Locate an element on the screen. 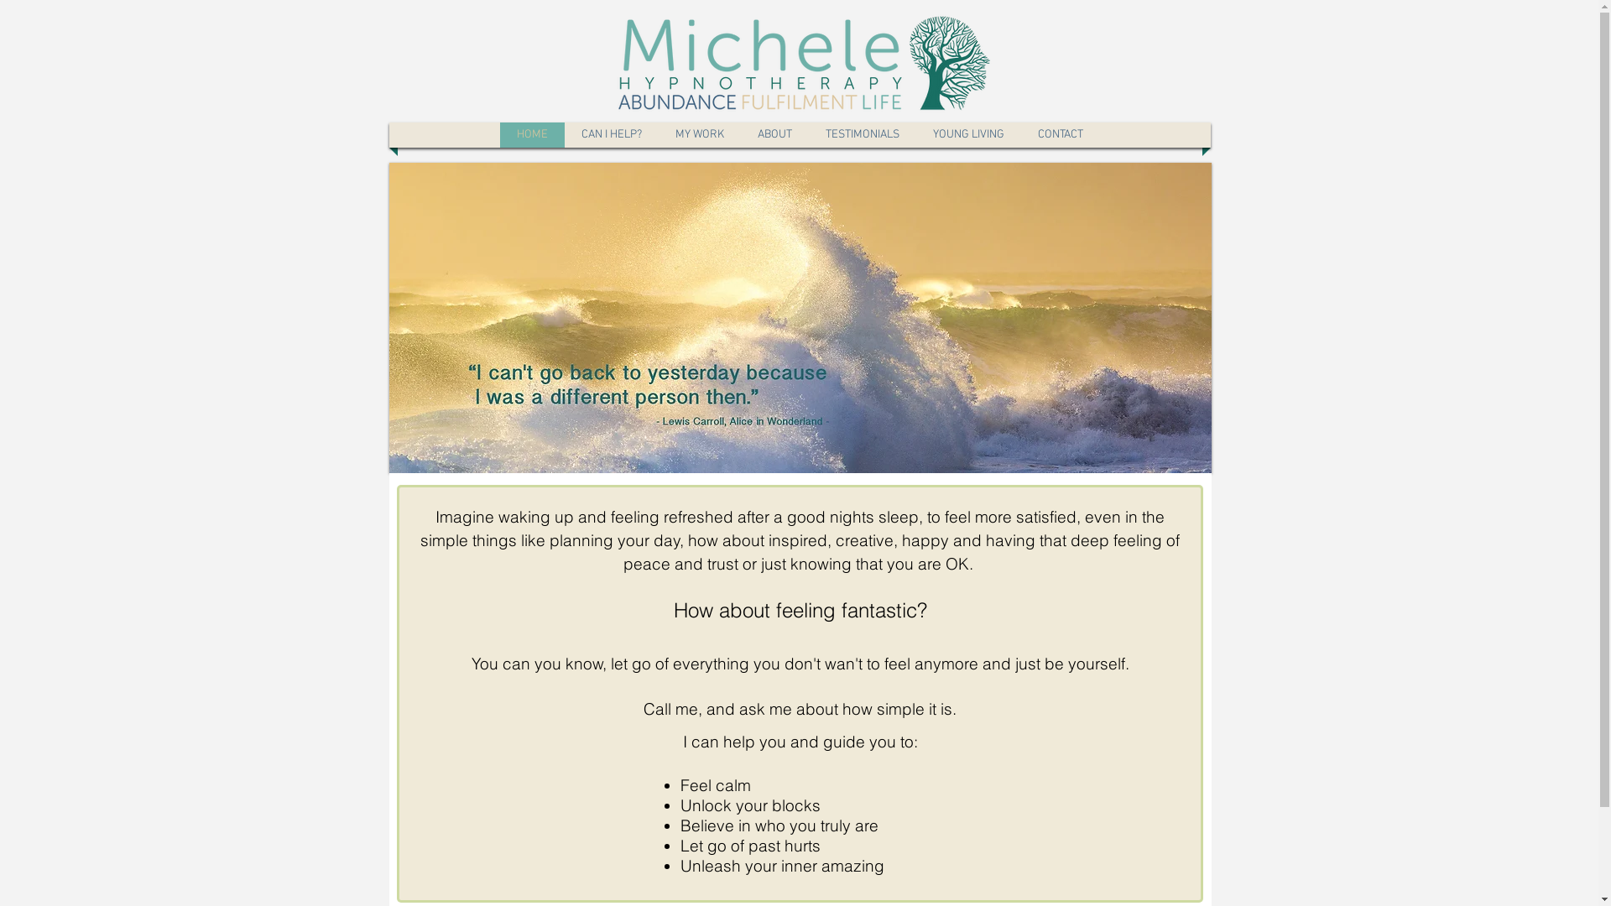 Image resolution: width=1611 pixels, height=906 pixels. MY WORK is located at coordinates (700, 135).